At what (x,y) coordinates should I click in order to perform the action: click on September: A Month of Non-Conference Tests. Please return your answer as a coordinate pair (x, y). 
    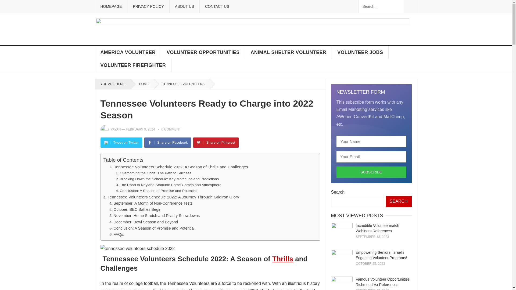
    Looking at the image, I should click on (151, 203).